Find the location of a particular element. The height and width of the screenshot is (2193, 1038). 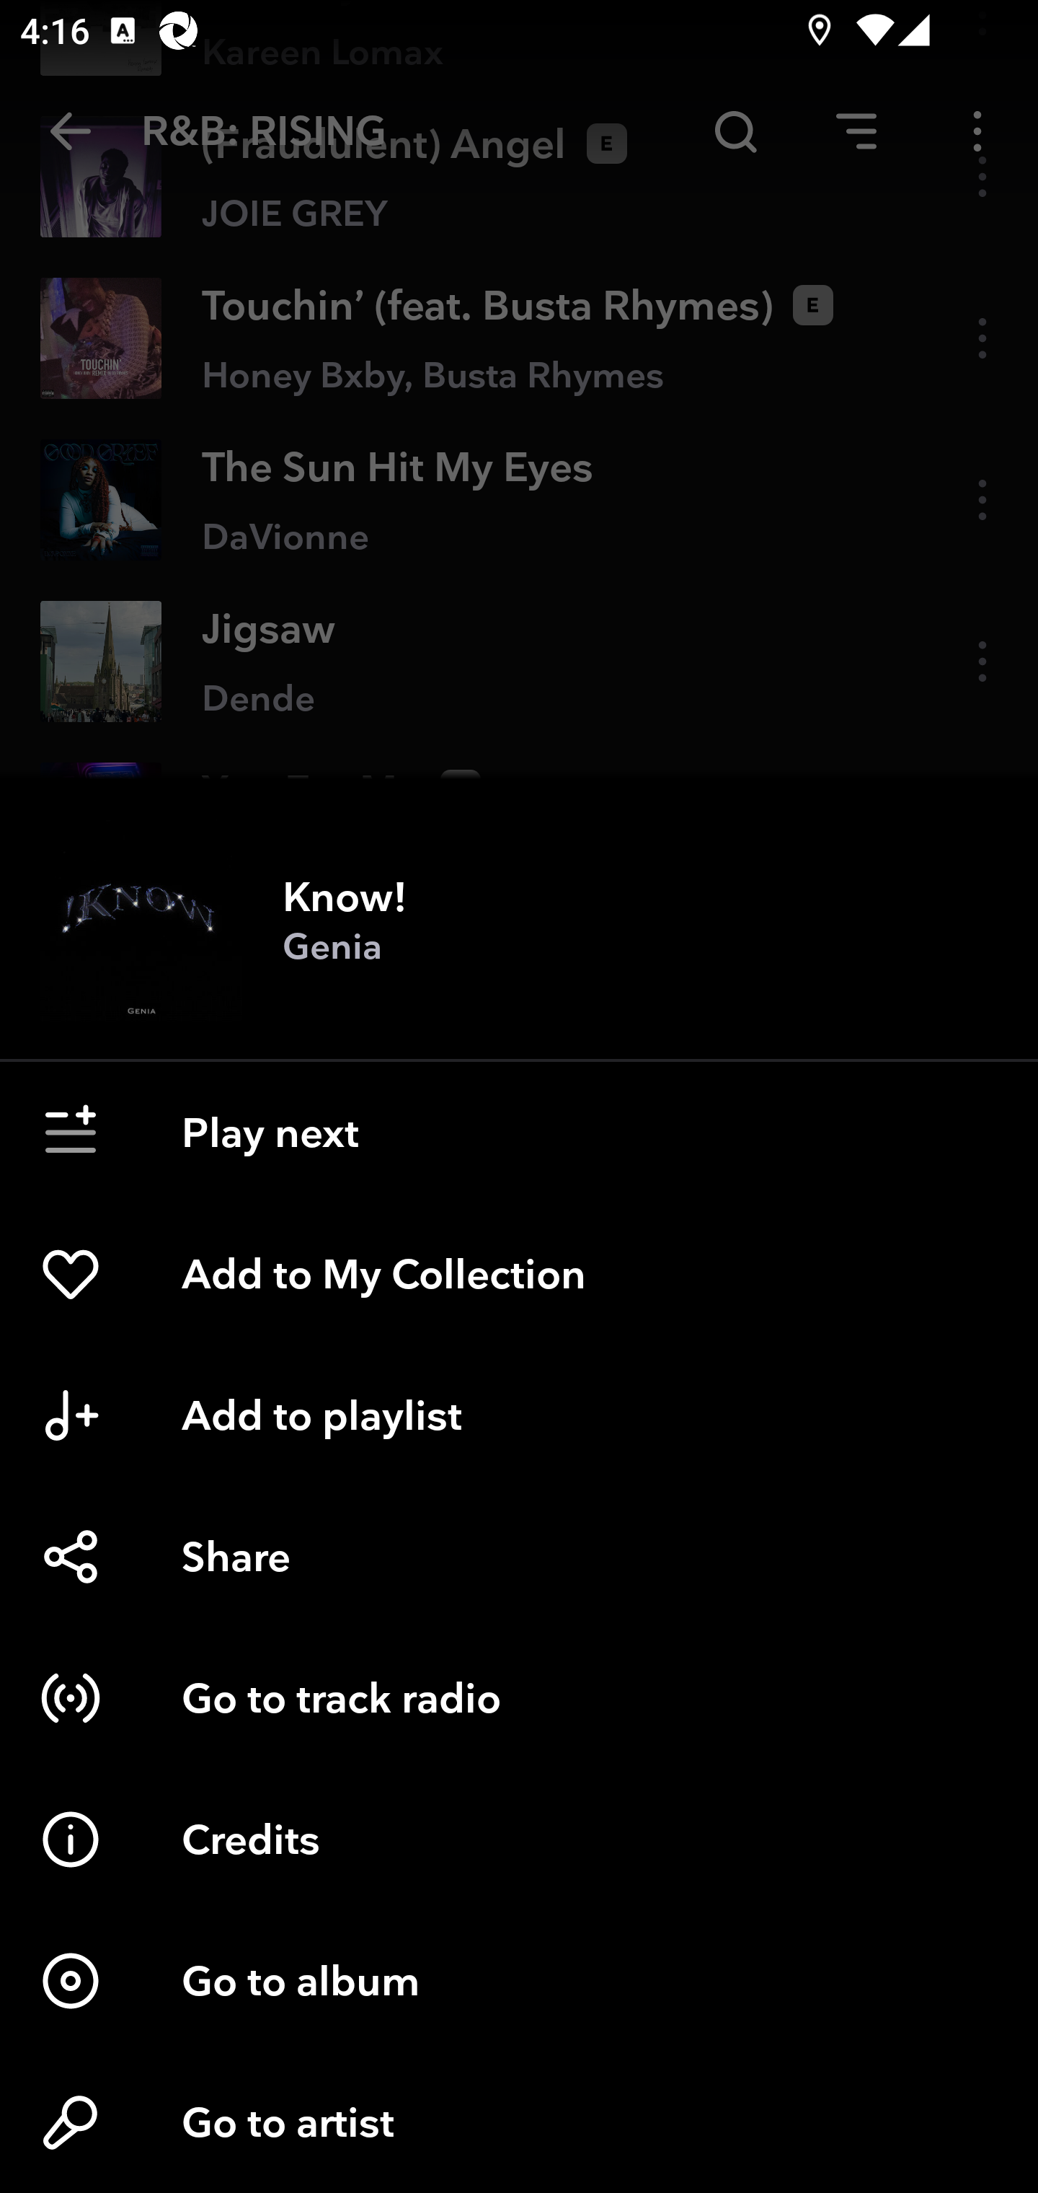

Go to track radio is located at coordinates (519, 1698).